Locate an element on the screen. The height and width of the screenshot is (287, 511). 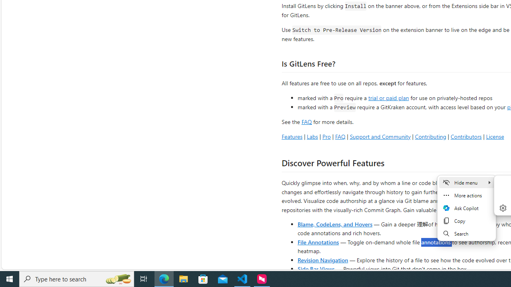
Support and Community is located at coordinates (380, 136).